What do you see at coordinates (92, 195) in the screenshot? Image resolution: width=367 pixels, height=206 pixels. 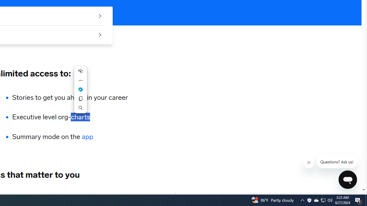 I see `EXECUTIVE LIFESTYLE` at bounding box center [92, 195].